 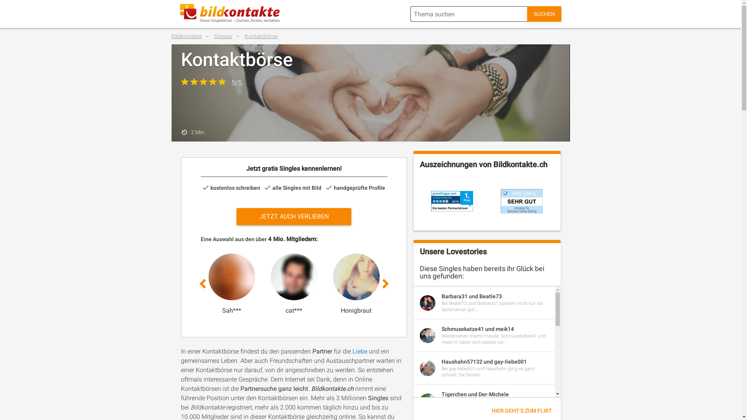 What do you see at coordinates (481, 284) in the screenshot?
I see `0` at bounding box center [481, 284].